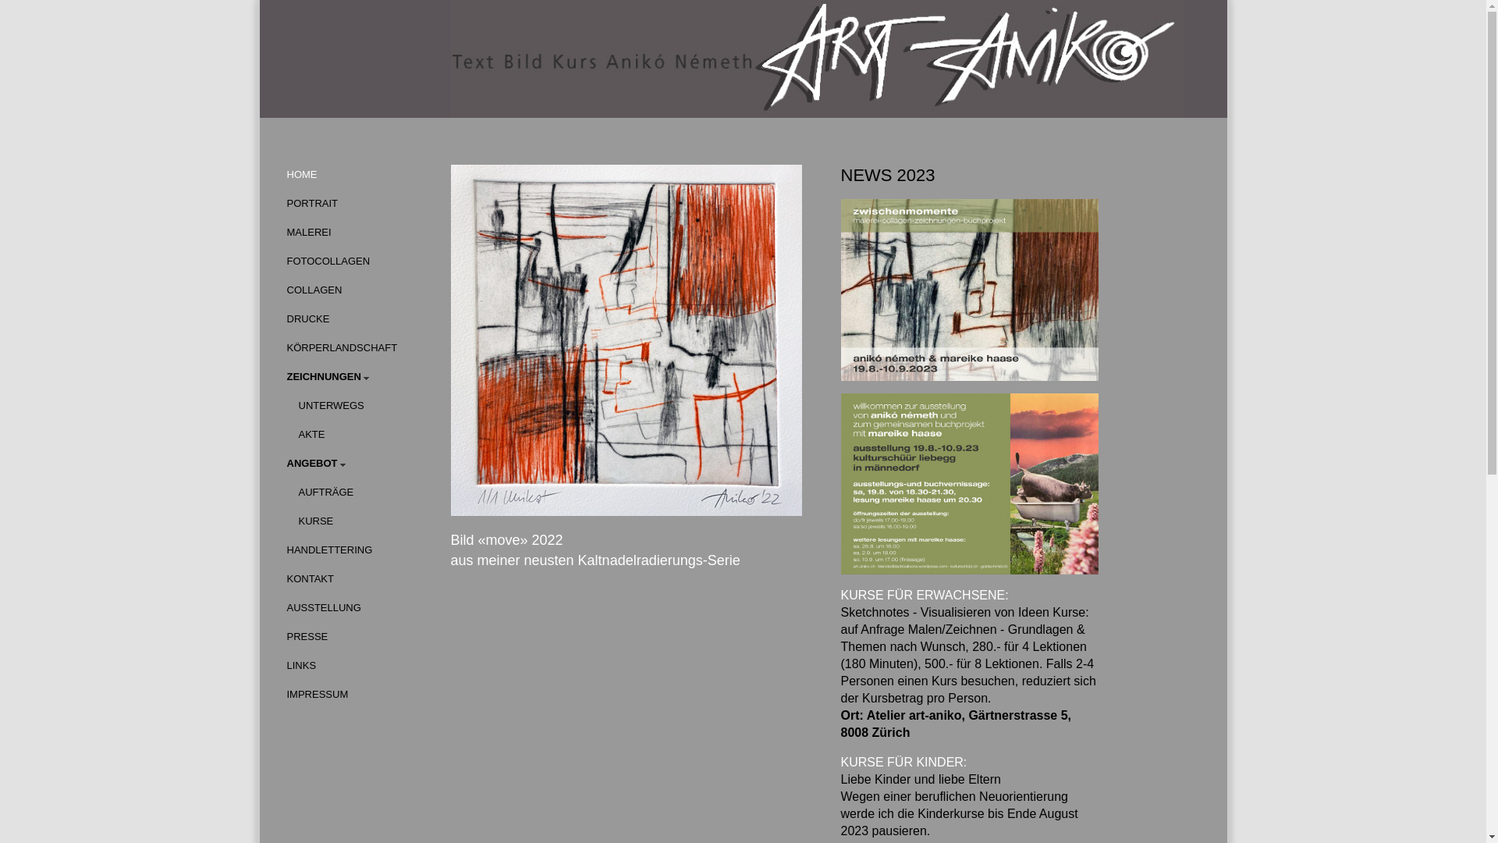 This screenshot has height=843, width=1498. What do you see at coordinates (361, 609) in the screenshot?
I see `AUSSTELLUNG` at bounding box center [361, 609].